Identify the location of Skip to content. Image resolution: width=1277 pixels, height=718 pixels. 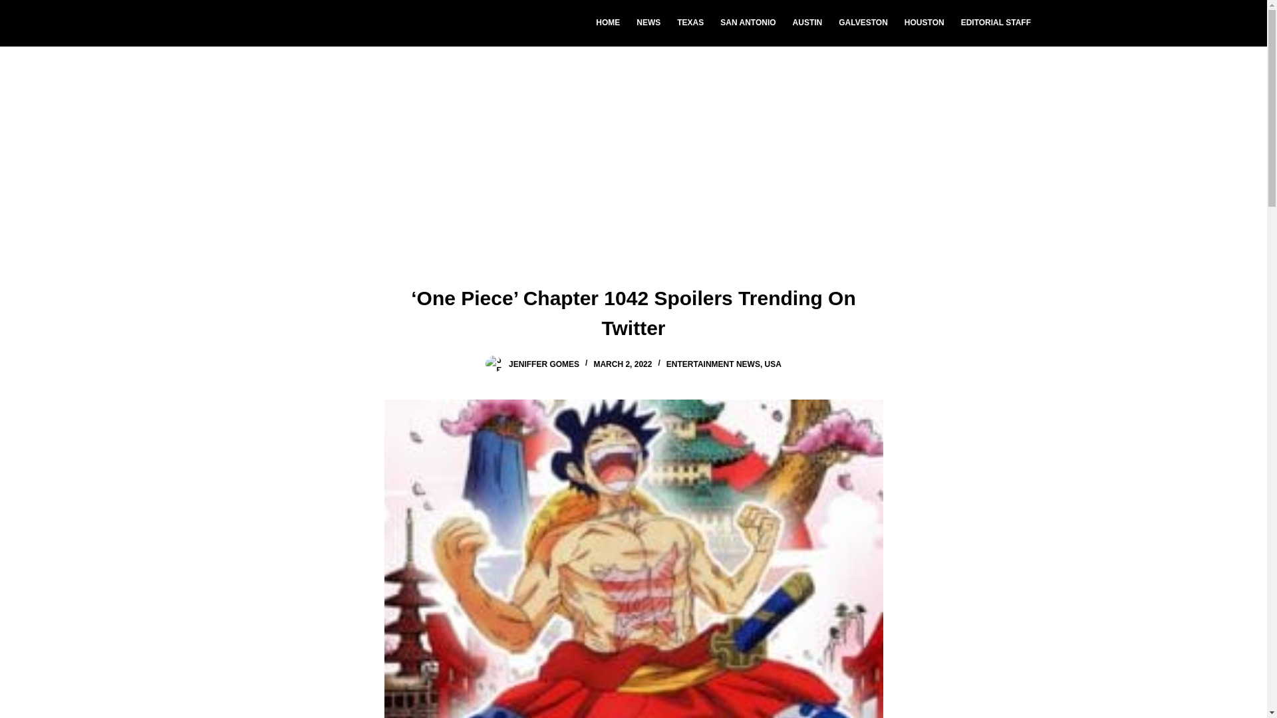
(13, 7).